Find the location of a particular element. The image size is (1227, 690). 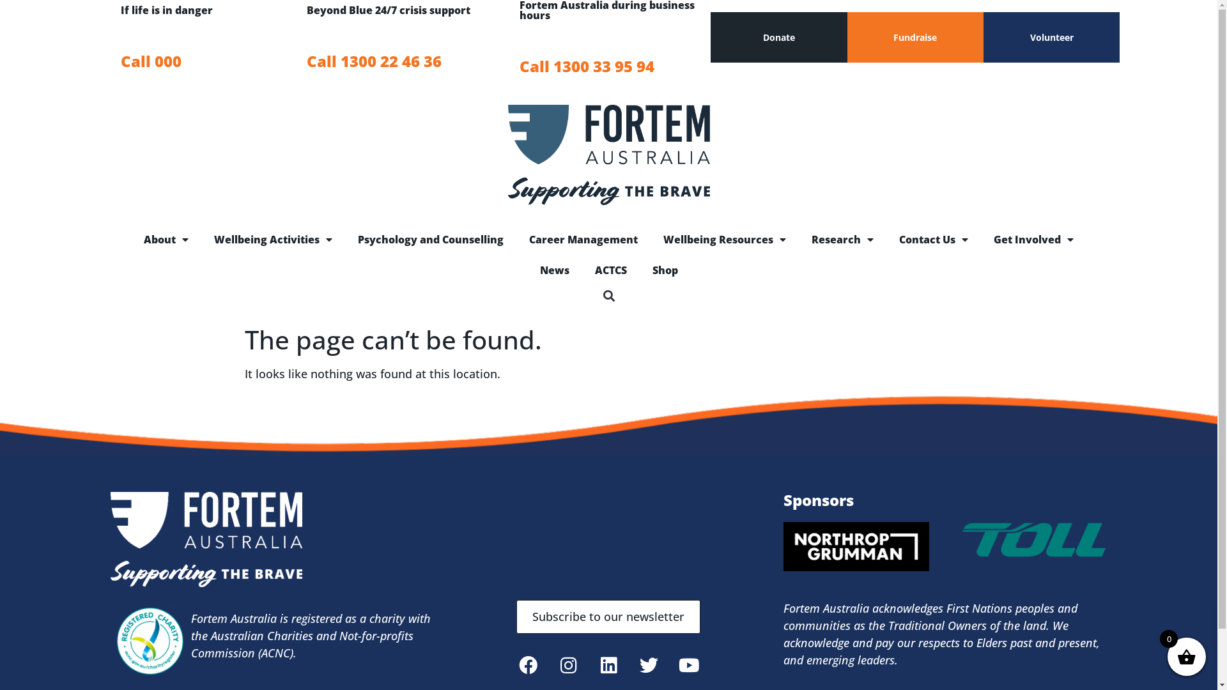

Psychology and Counselling is located at coordinates (431, 240).